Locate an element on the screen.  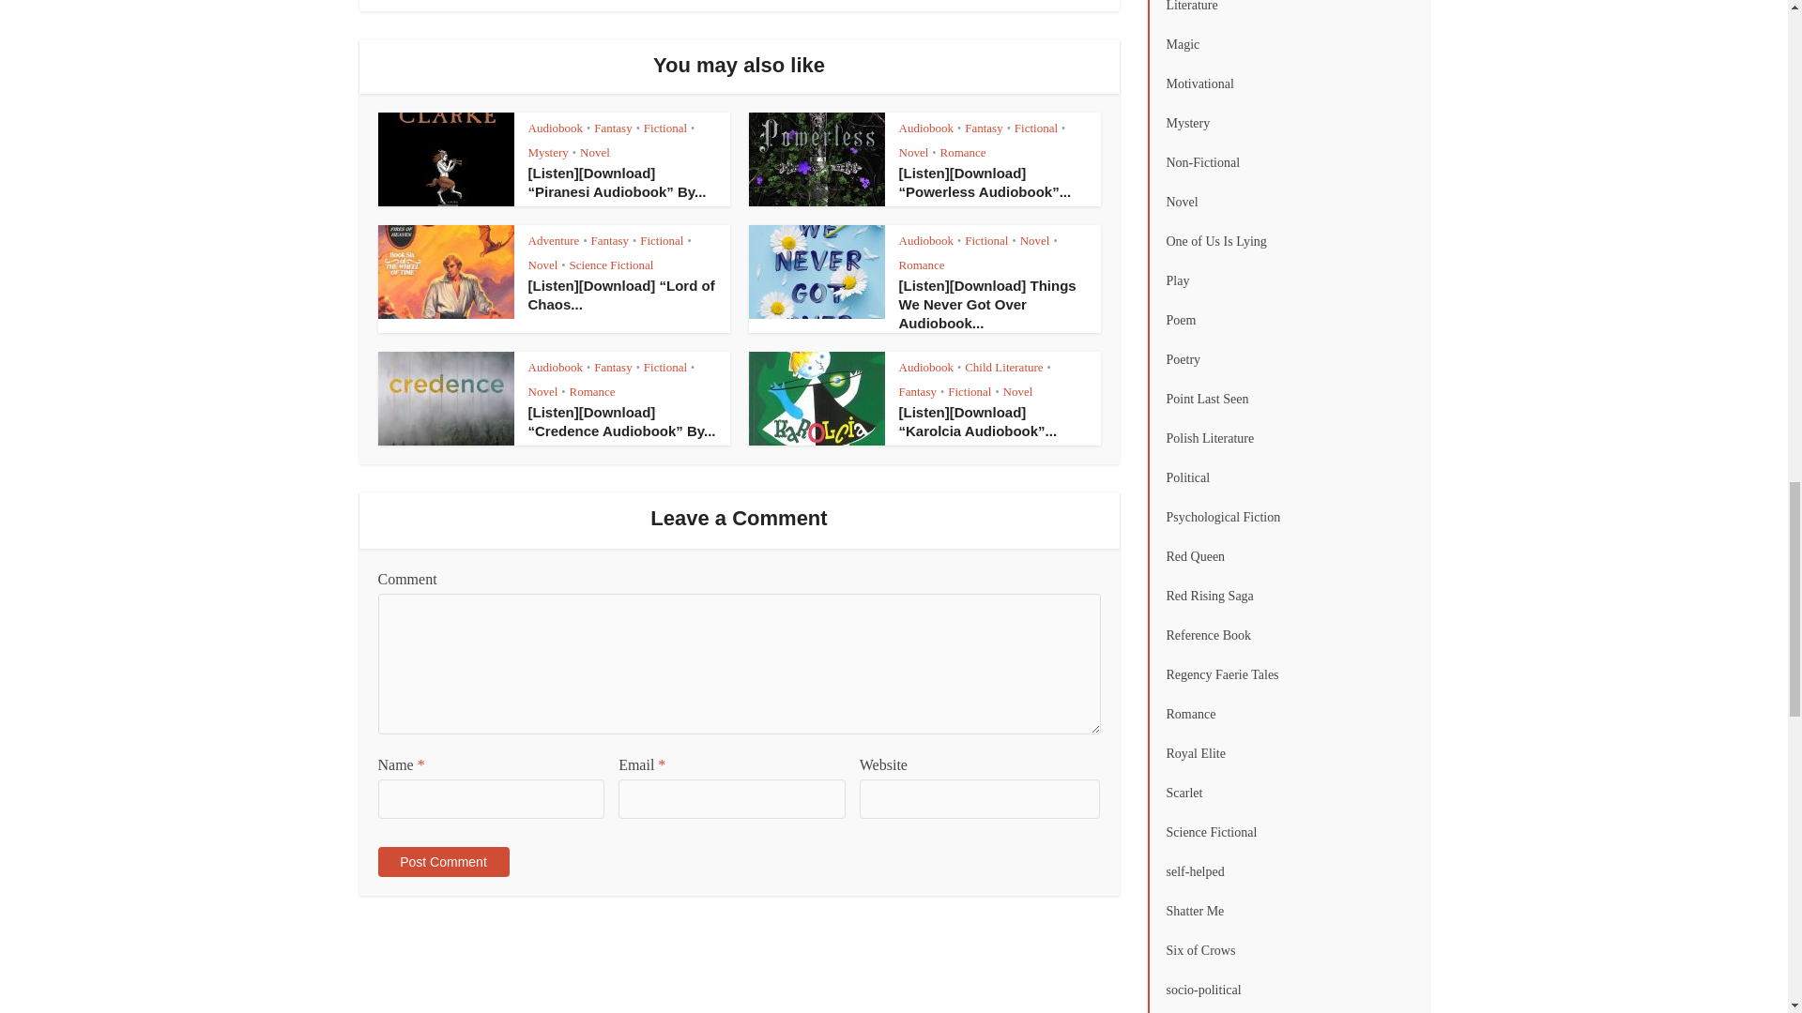
Mystery is located at coordinates (547, 152).